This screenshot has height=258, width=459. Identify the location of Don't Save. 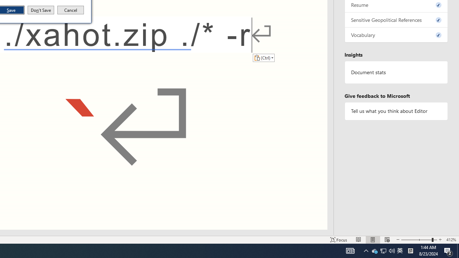
(41, 10).